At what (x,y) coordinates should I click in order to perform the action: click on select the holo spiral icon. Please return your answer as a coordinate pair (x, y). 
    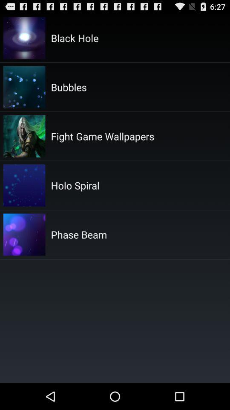
    Looking at the image, I should click on (75, 185).